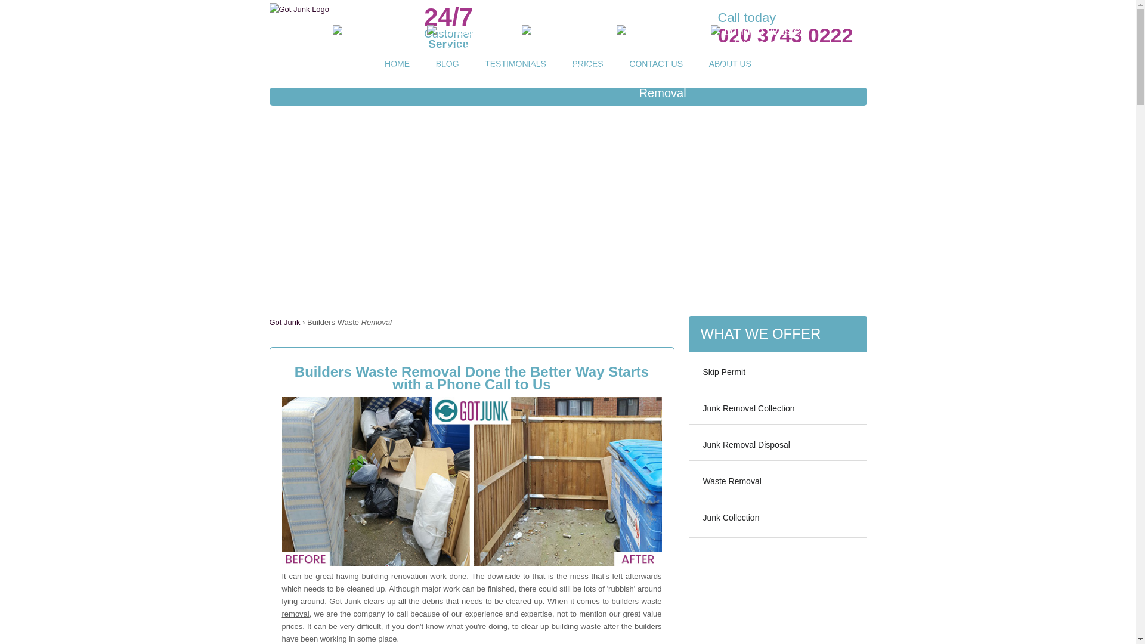  I want to click on Junk Removal Collection, so click(774, 411).